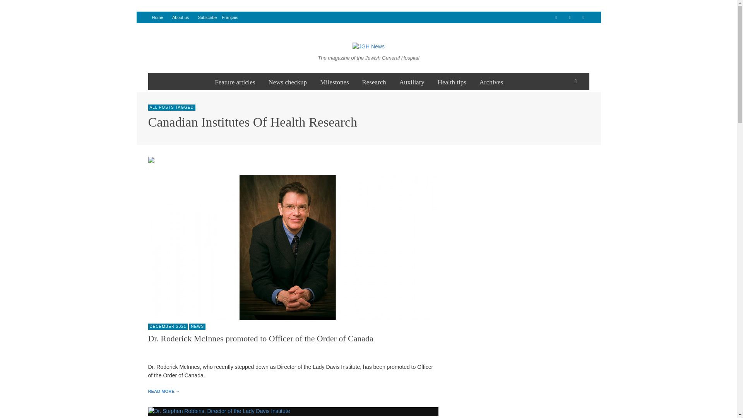 This screenshot has height=418, width=743. What do you see at coordinates (412, 81) in the screenshot?
I see `Auxiliary` at bounding box center [412, 81].